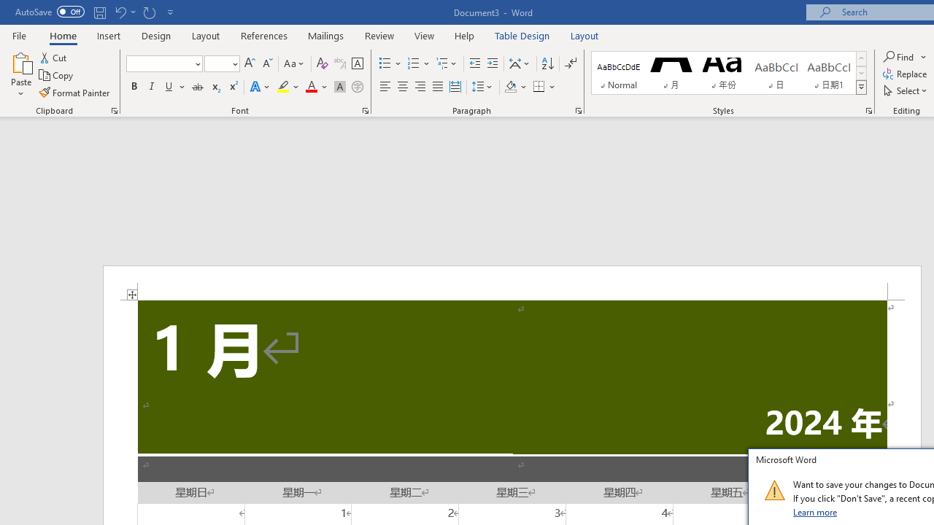 The height and width of the screenshot is (525, 934). Describe the element at coordinates (539, 87) in the screenshot. I see `Borders` at that location.